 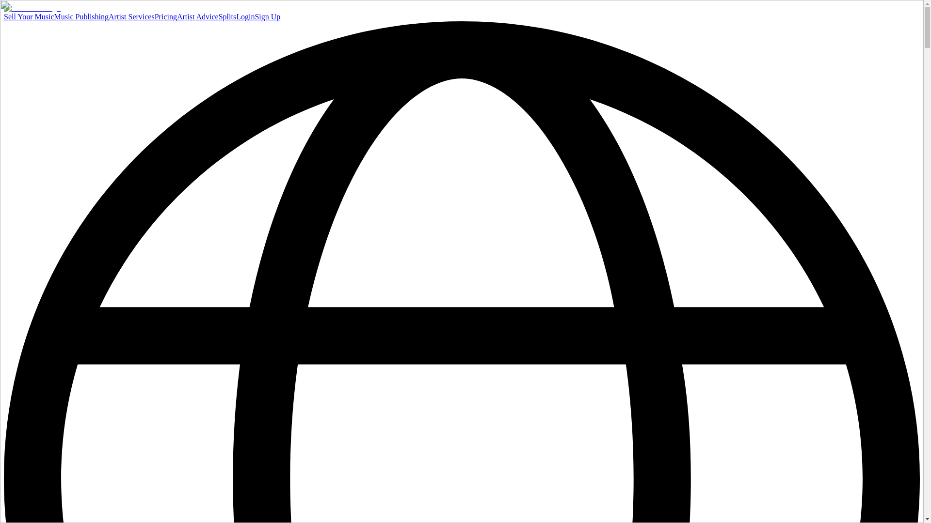 What do you see at coordinates (198, 16) in the screenshot?
I see `Artist Advice` at bounding box center [198, 16].